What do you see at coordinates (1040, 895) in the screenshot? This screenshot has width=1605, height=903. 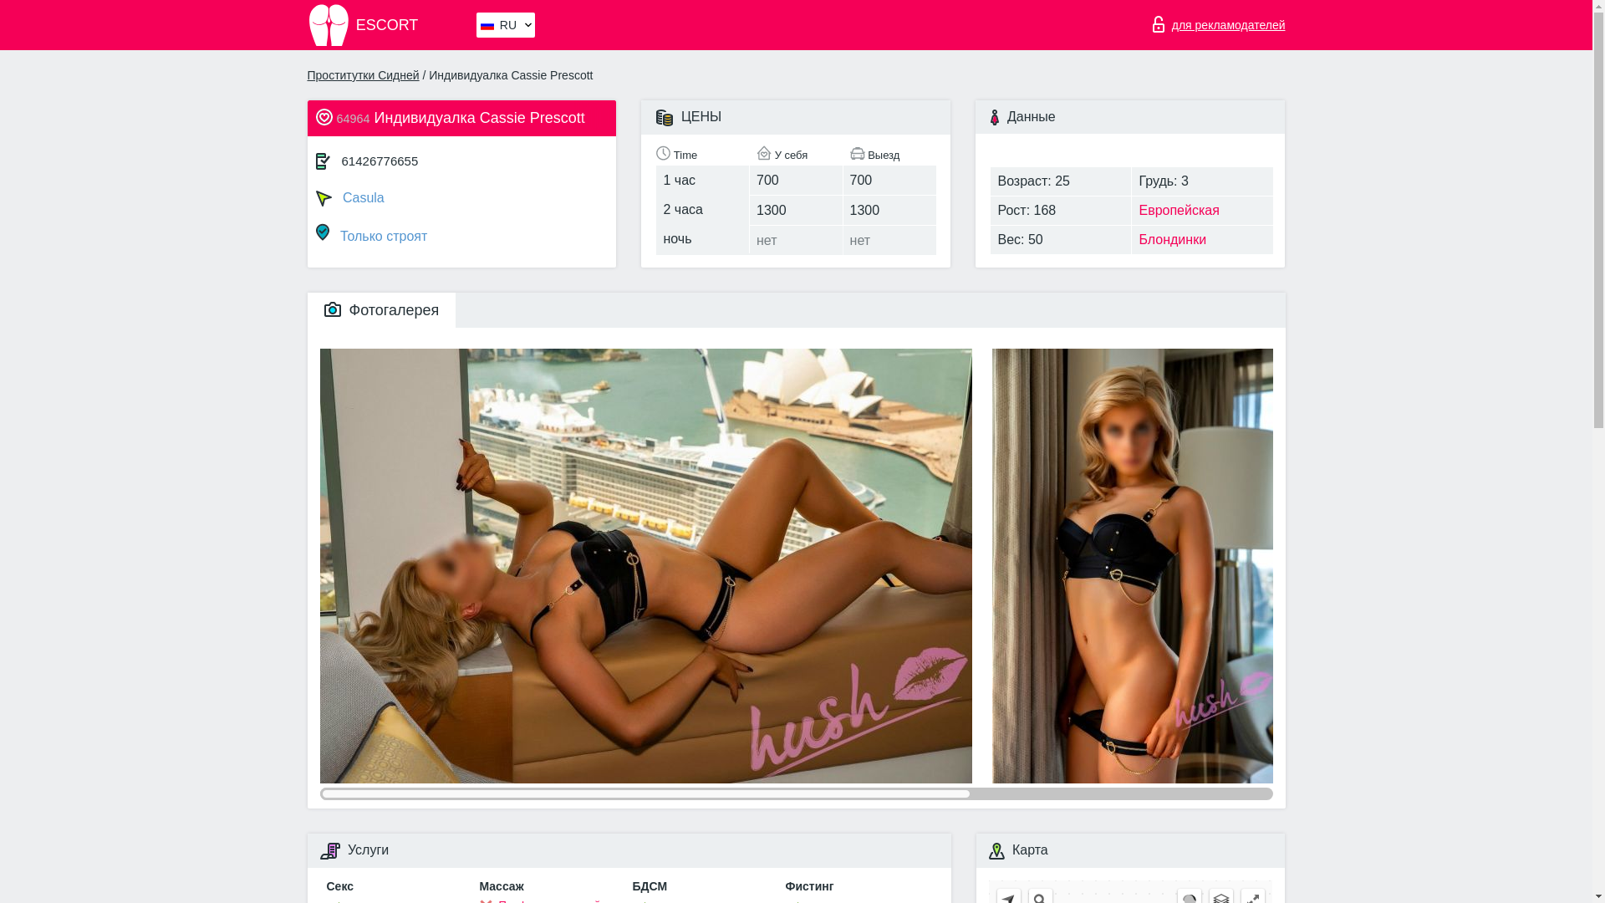 I see `Search` at bounding box center [1040, 895].